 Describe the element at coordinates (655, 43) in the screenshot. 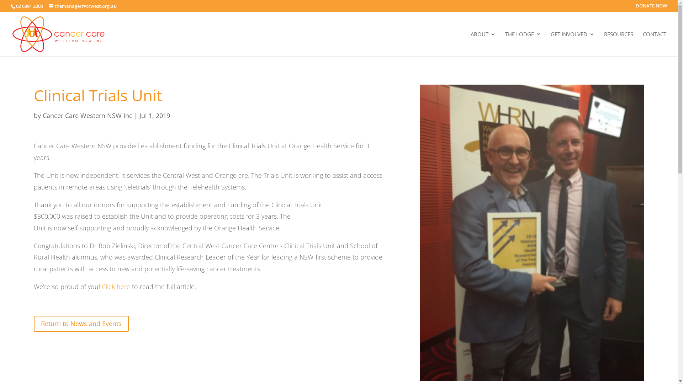

I see `CONTACT` at that location.